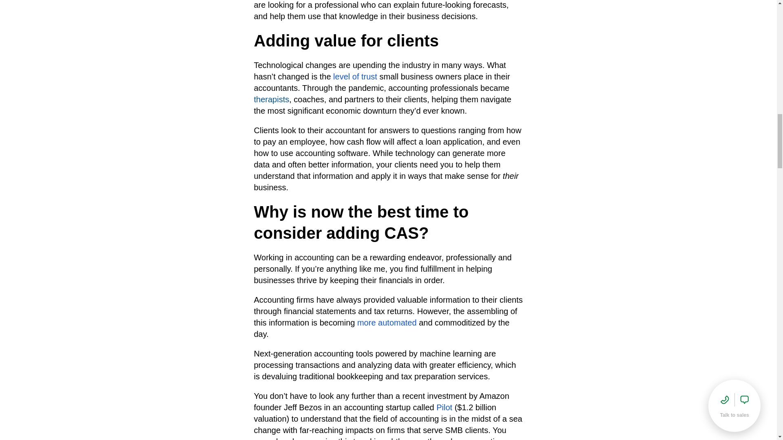 This screenshot has height=440, width=783. I want to click on more automated, so click(387, 323).